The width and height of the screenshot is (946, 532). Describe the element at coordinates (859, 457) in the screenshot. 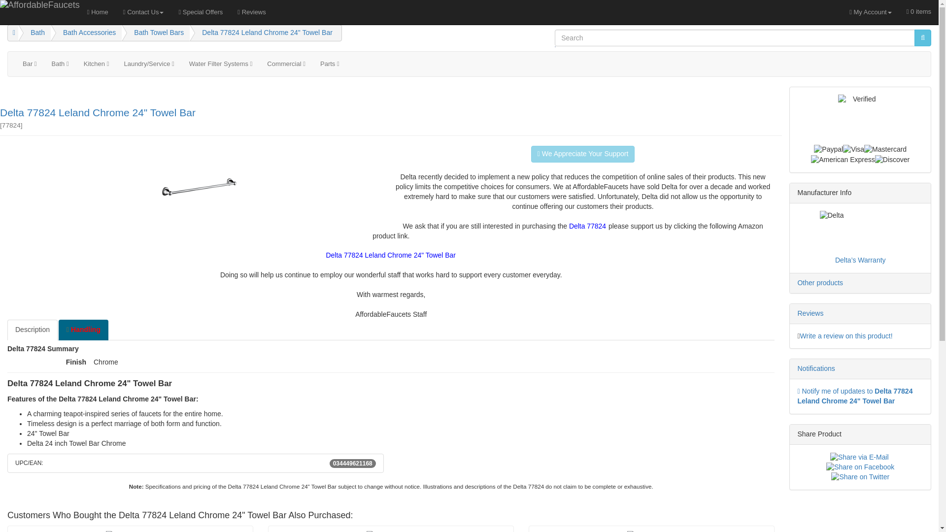

I see `Share via E-Mail` at that location.